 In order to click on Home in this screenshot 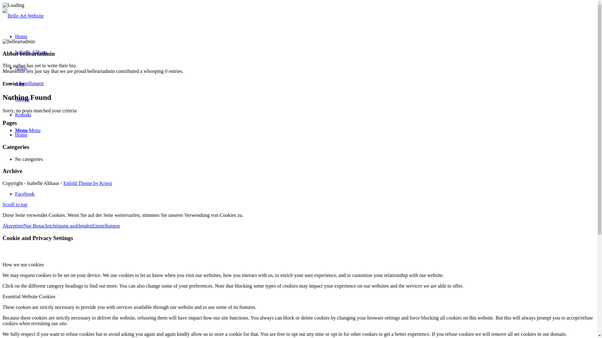, I will do `click(21, 135)`.